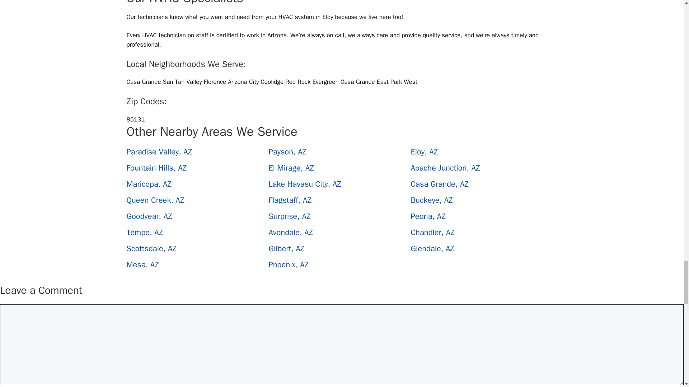 This screenshot has width=689, height=387. Describe the element at coordinates (445, 168) in the screenshot. I see `Apache Junction, AZ` at that location.